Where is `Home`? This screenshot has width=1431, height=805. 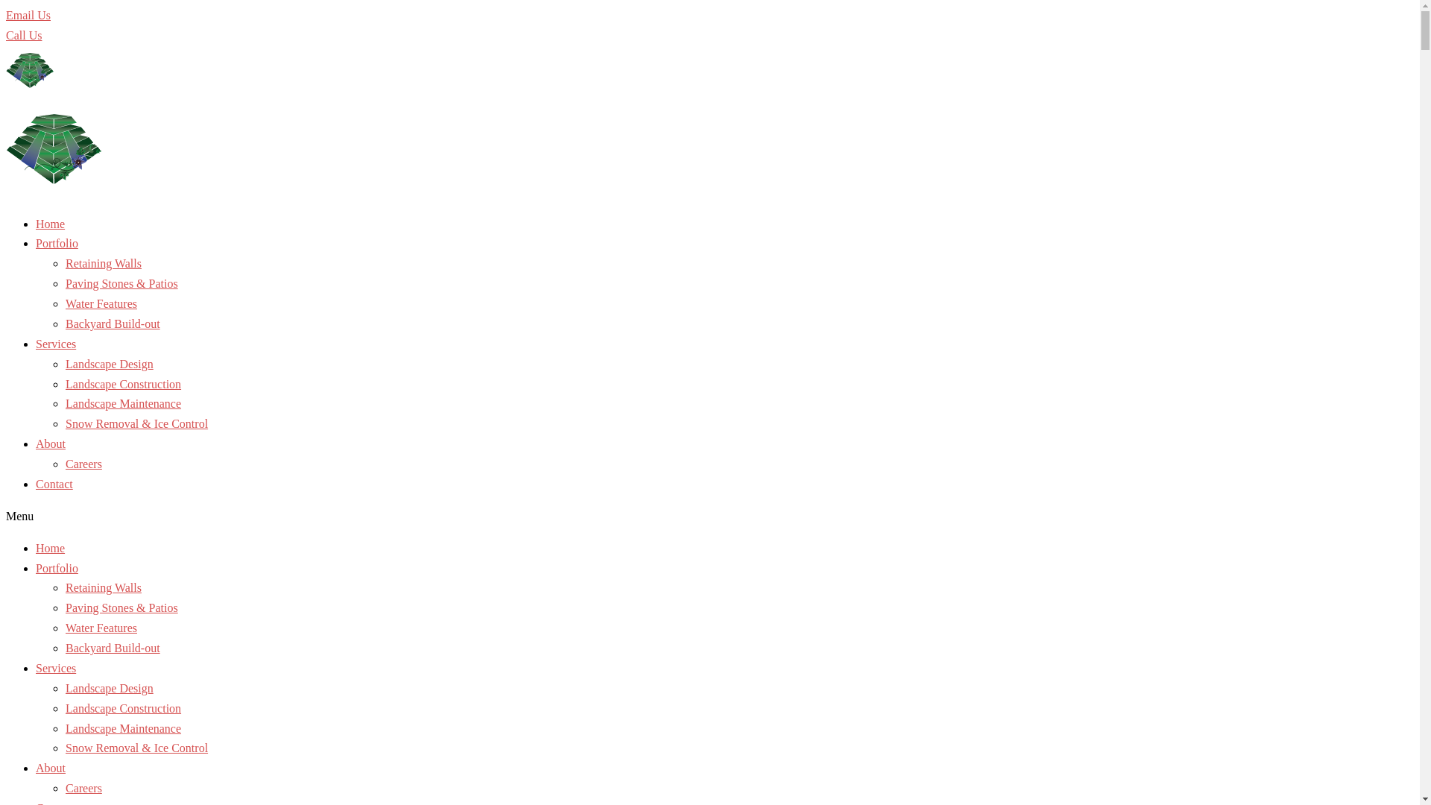 Home is located at coordinates (51, 549).